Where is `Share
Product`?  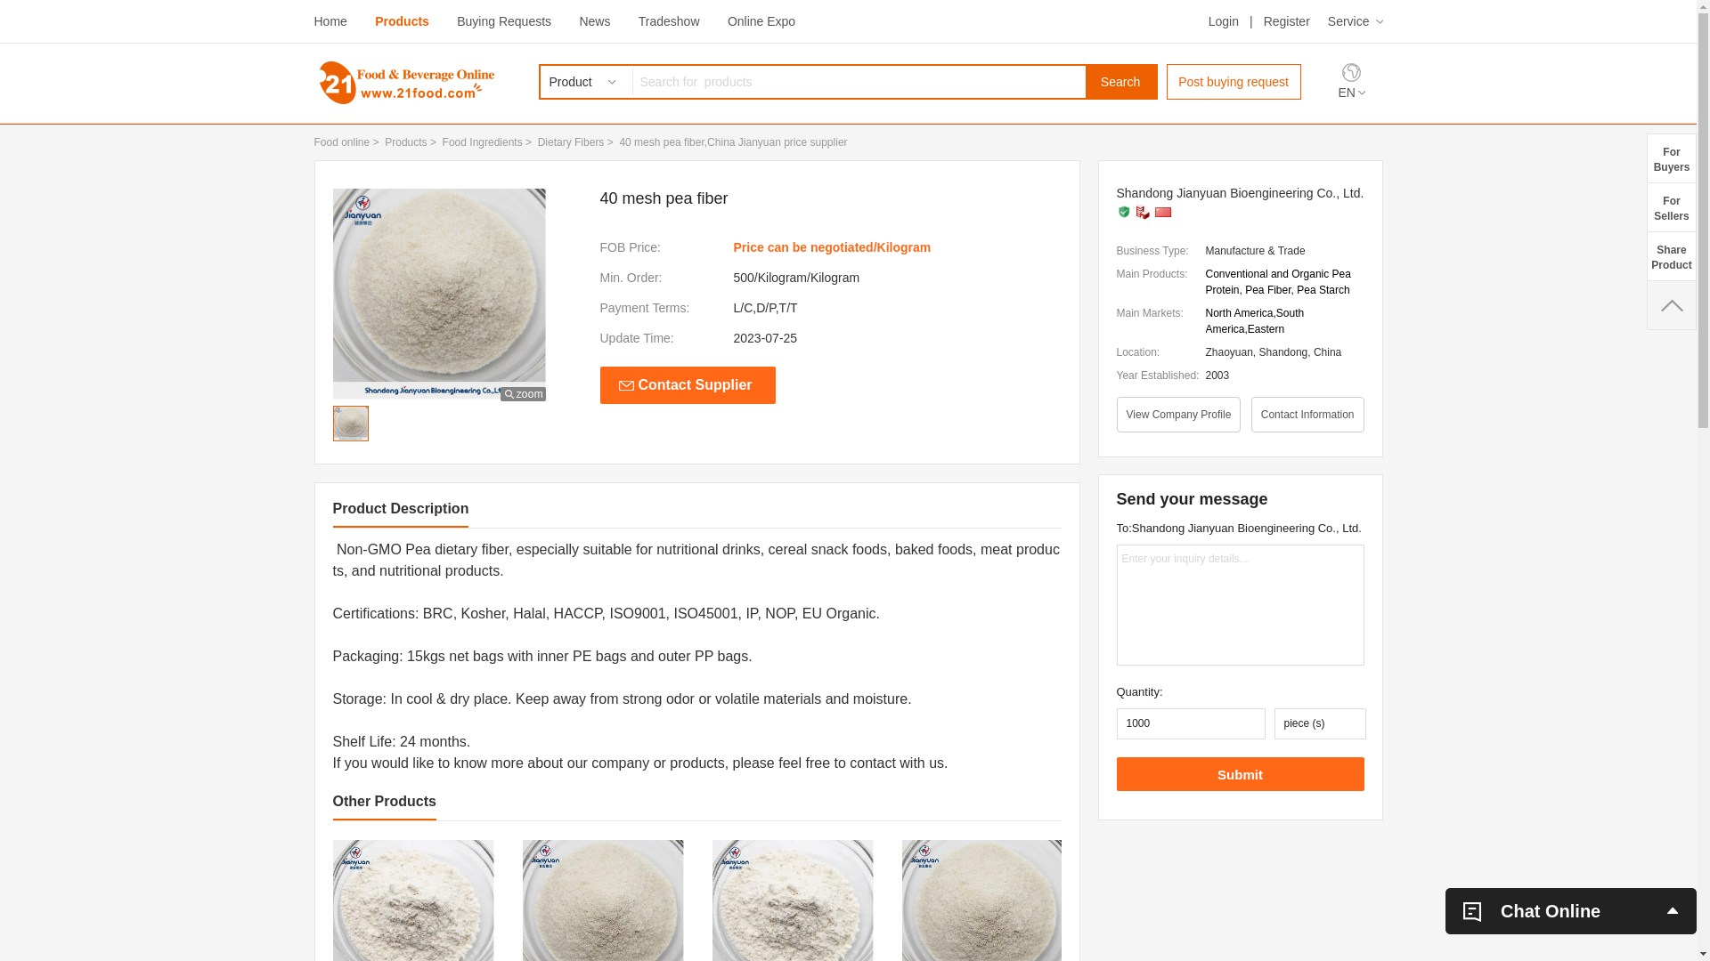 Share
Product is located at coordinates (1672, 256).